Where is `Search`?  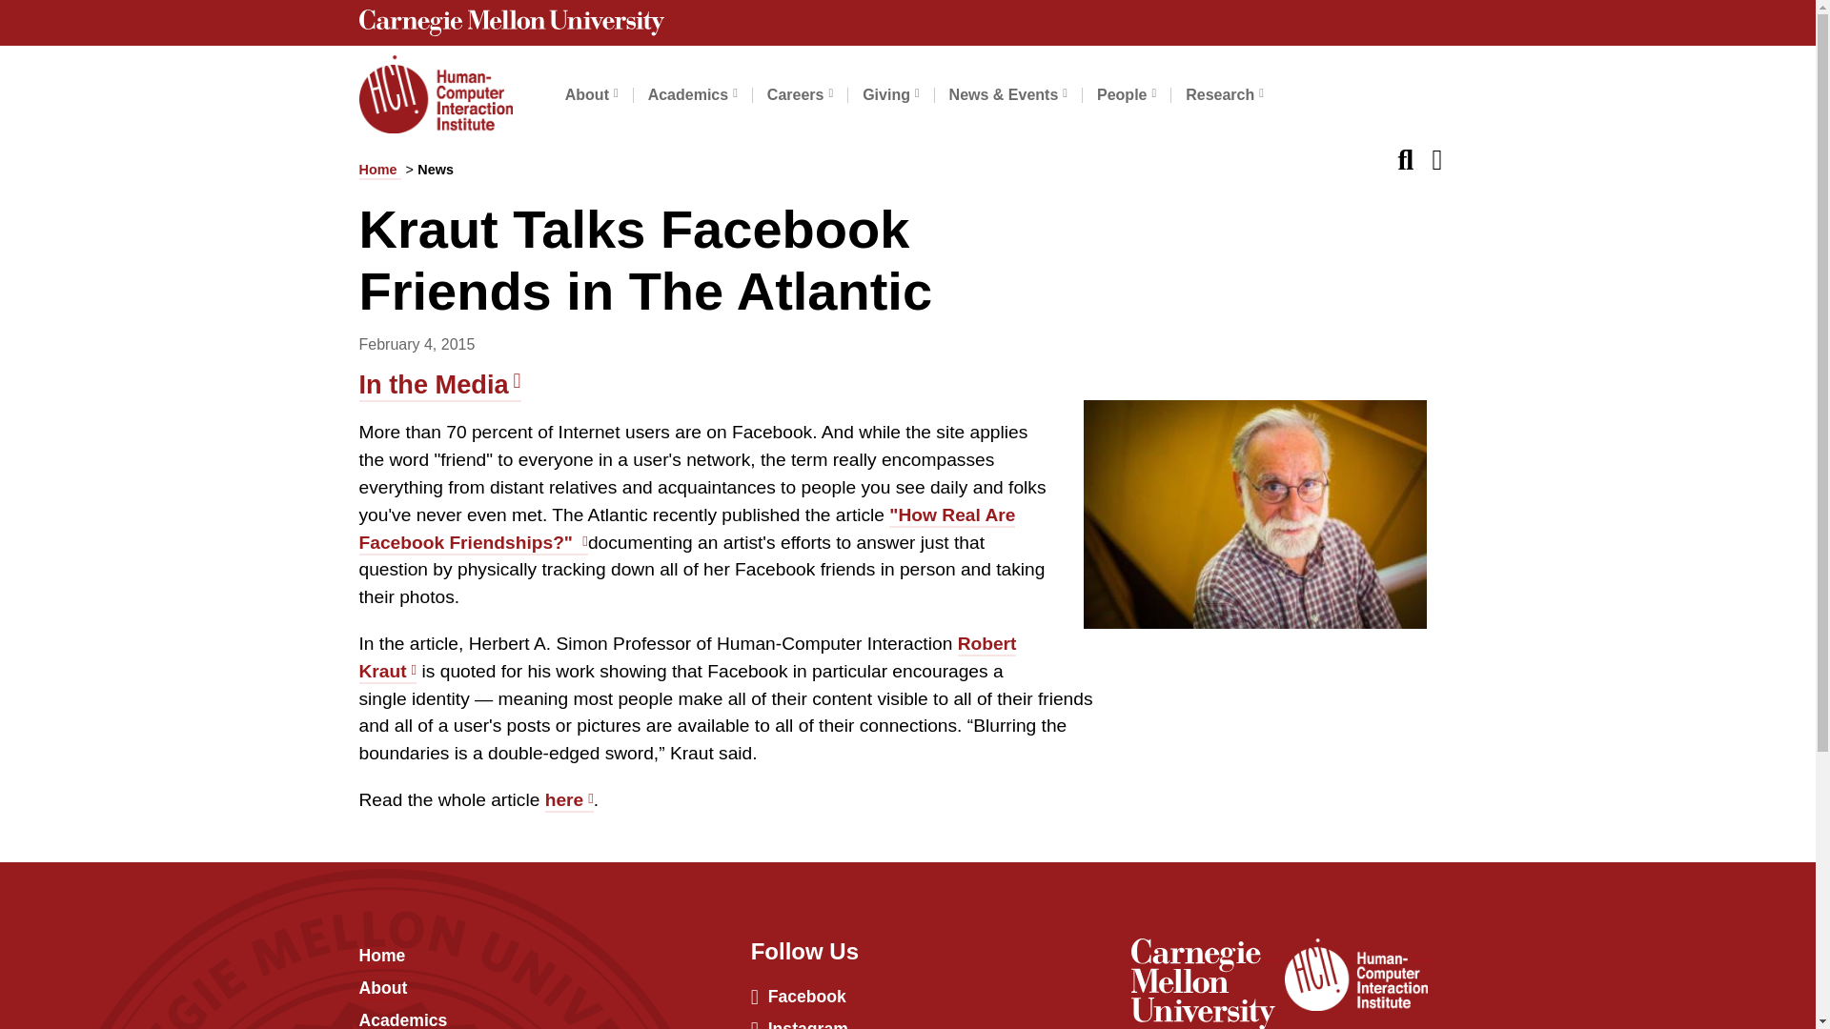
Search is located at coordinates (1413, 154).